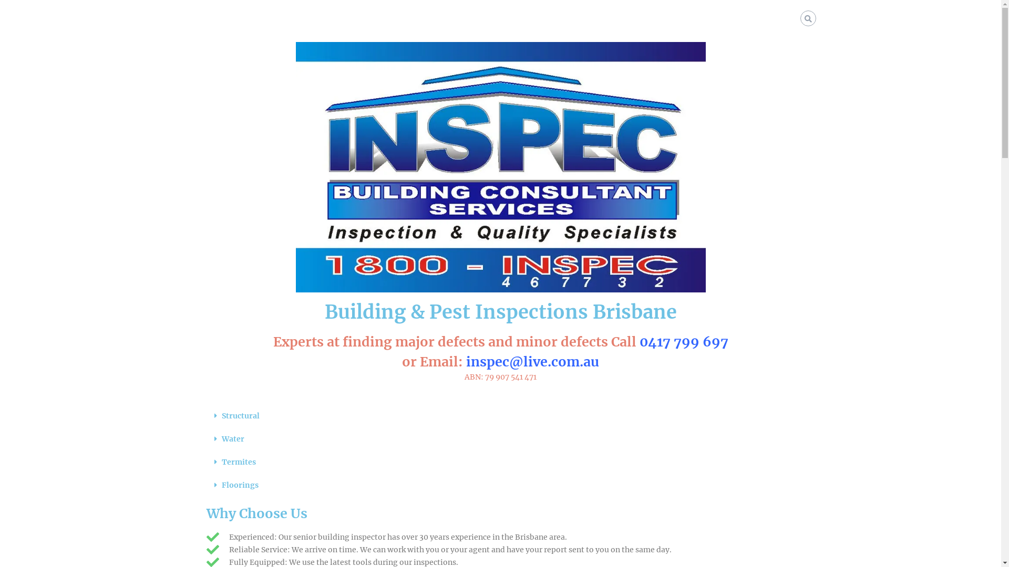 The image size is (1009, 567). Describe the element at coordinates (233, 439) in the screenshot. I see `Water` at that location.